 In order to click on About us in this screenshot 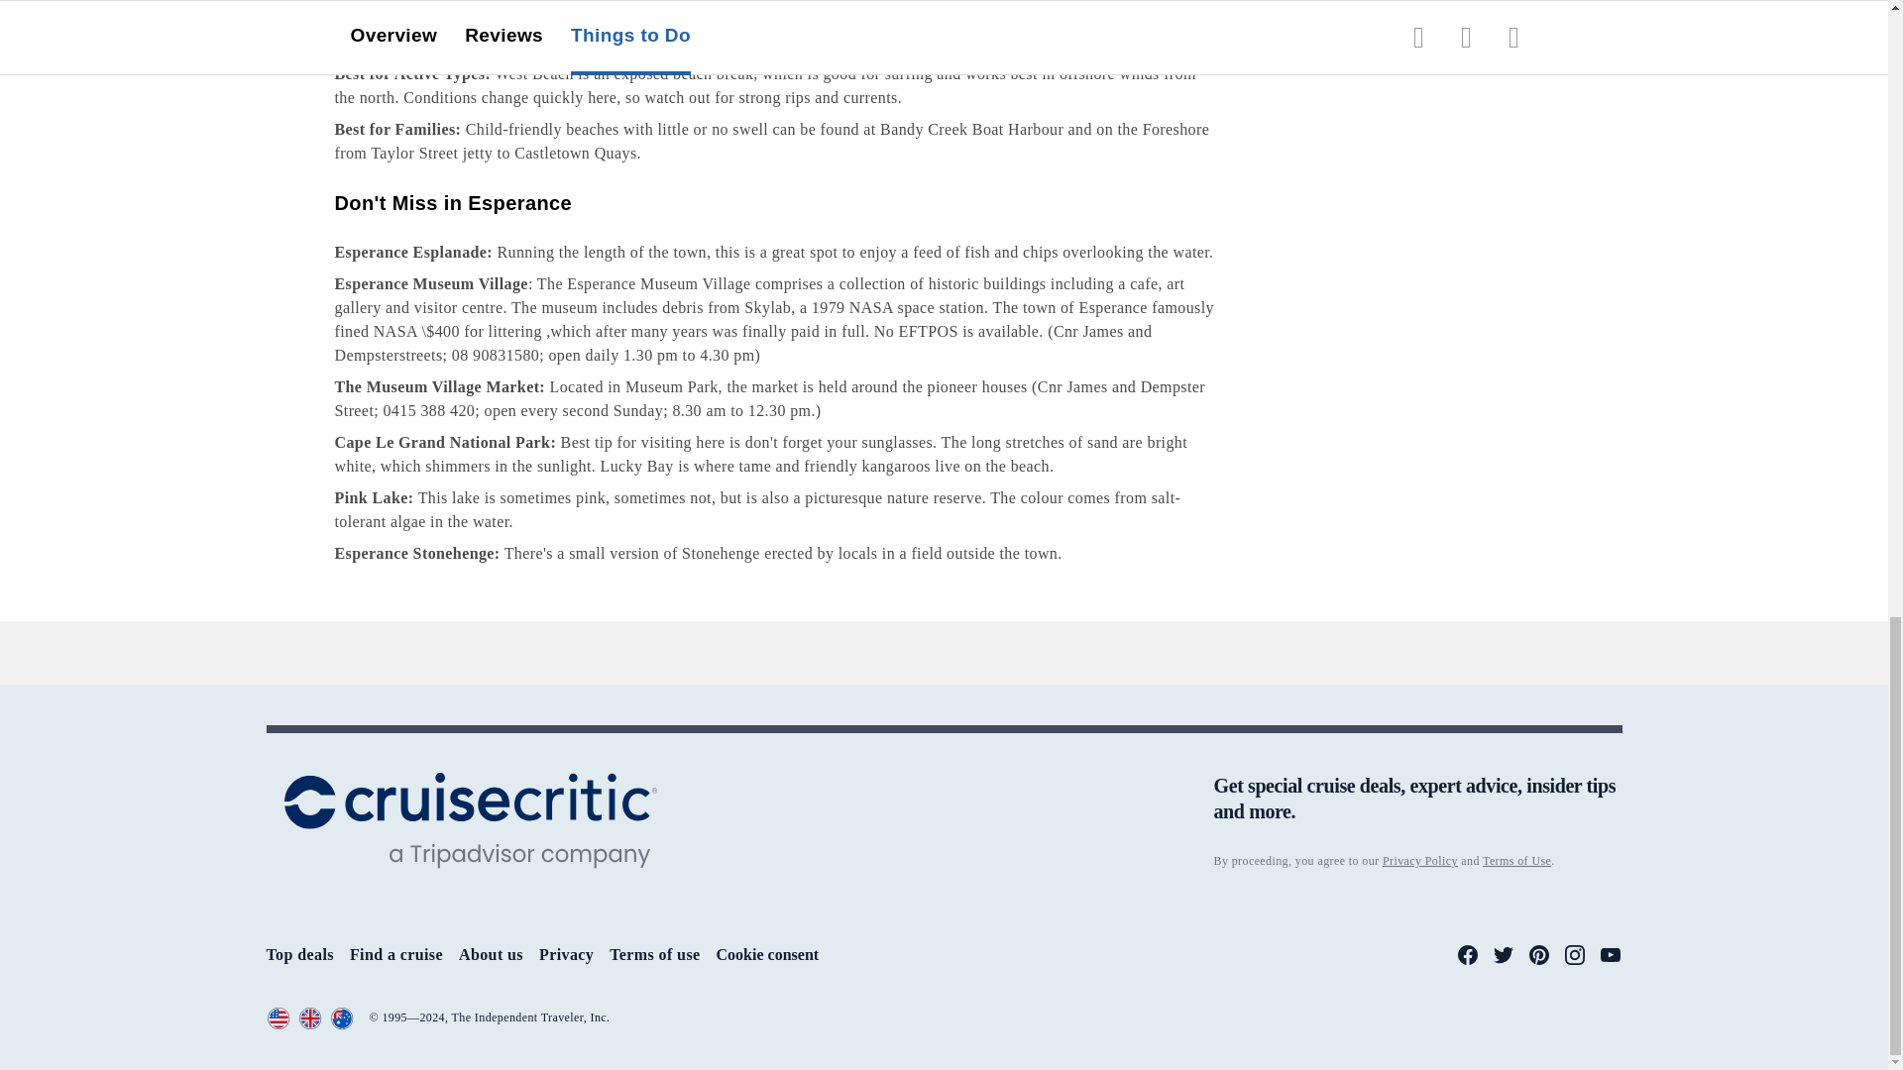, I will do `click(491, 954)`.